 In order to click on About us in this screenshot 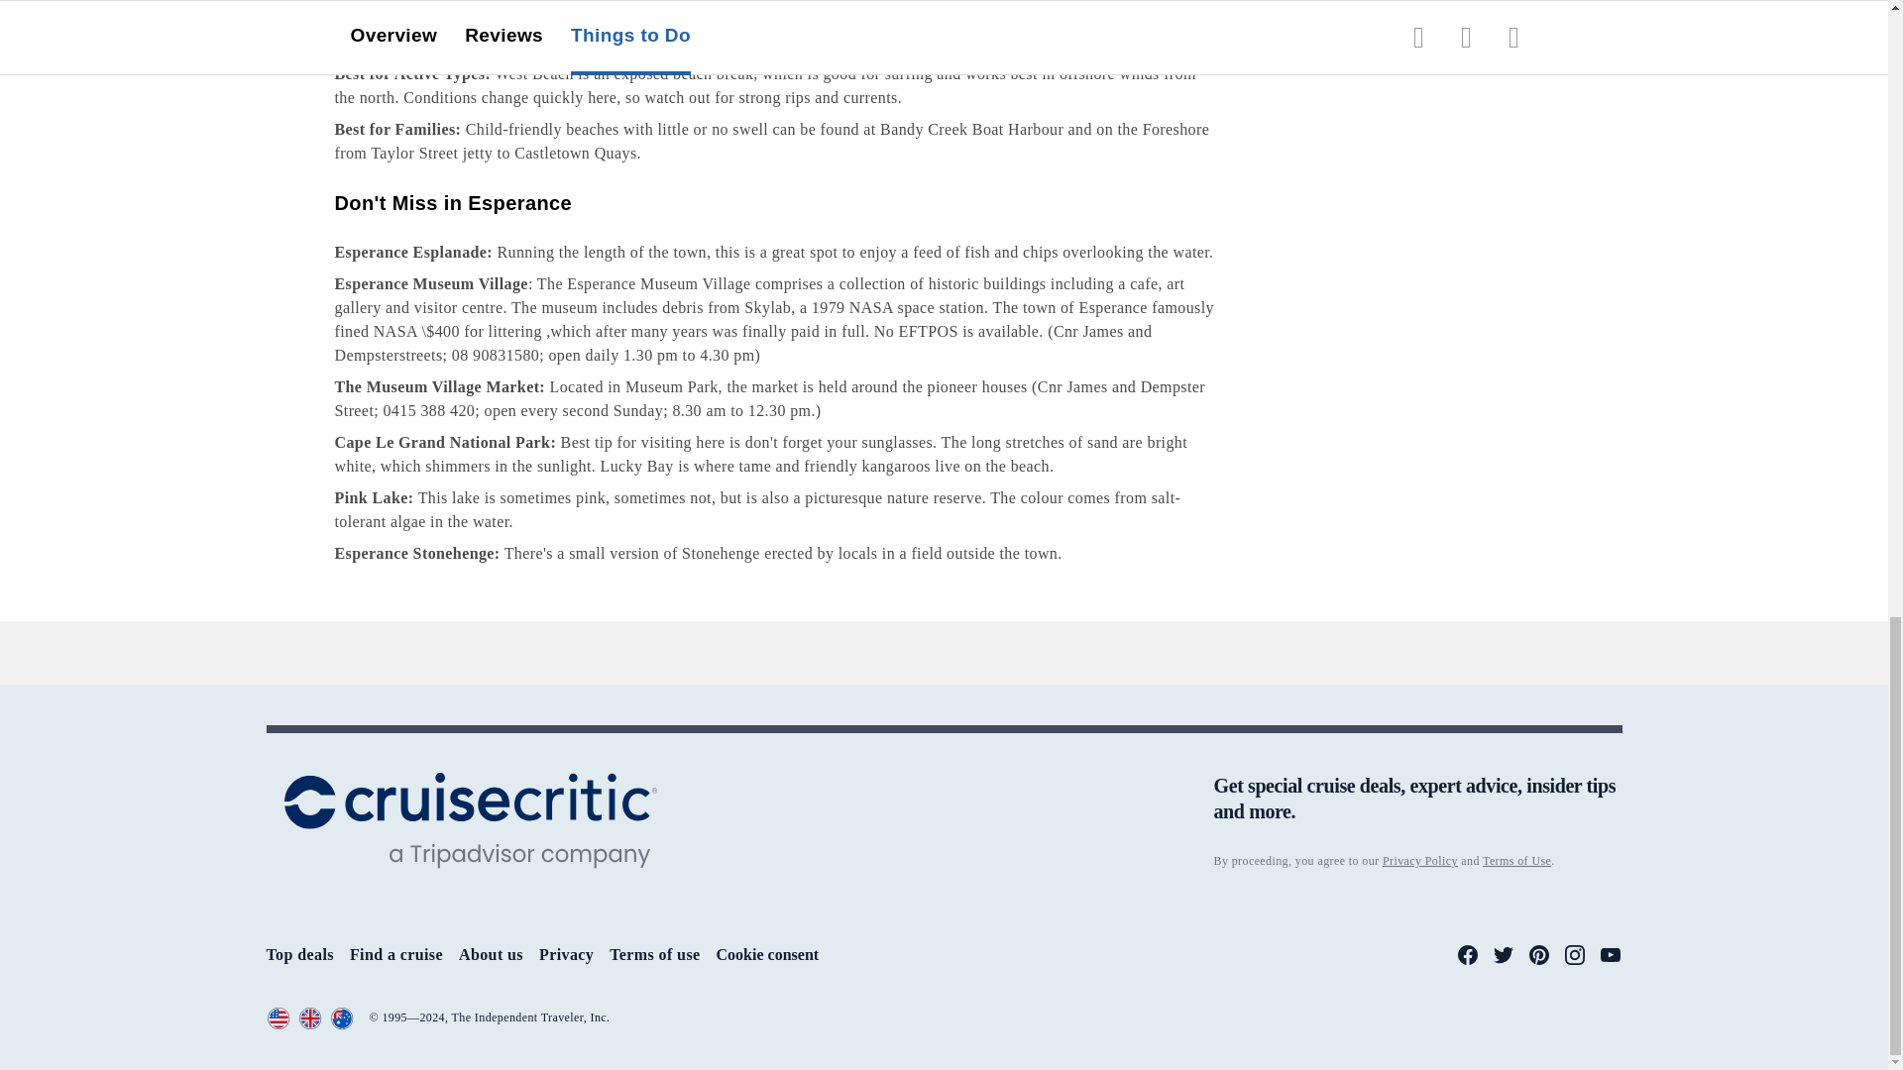, I will do `click(491, 954)`.